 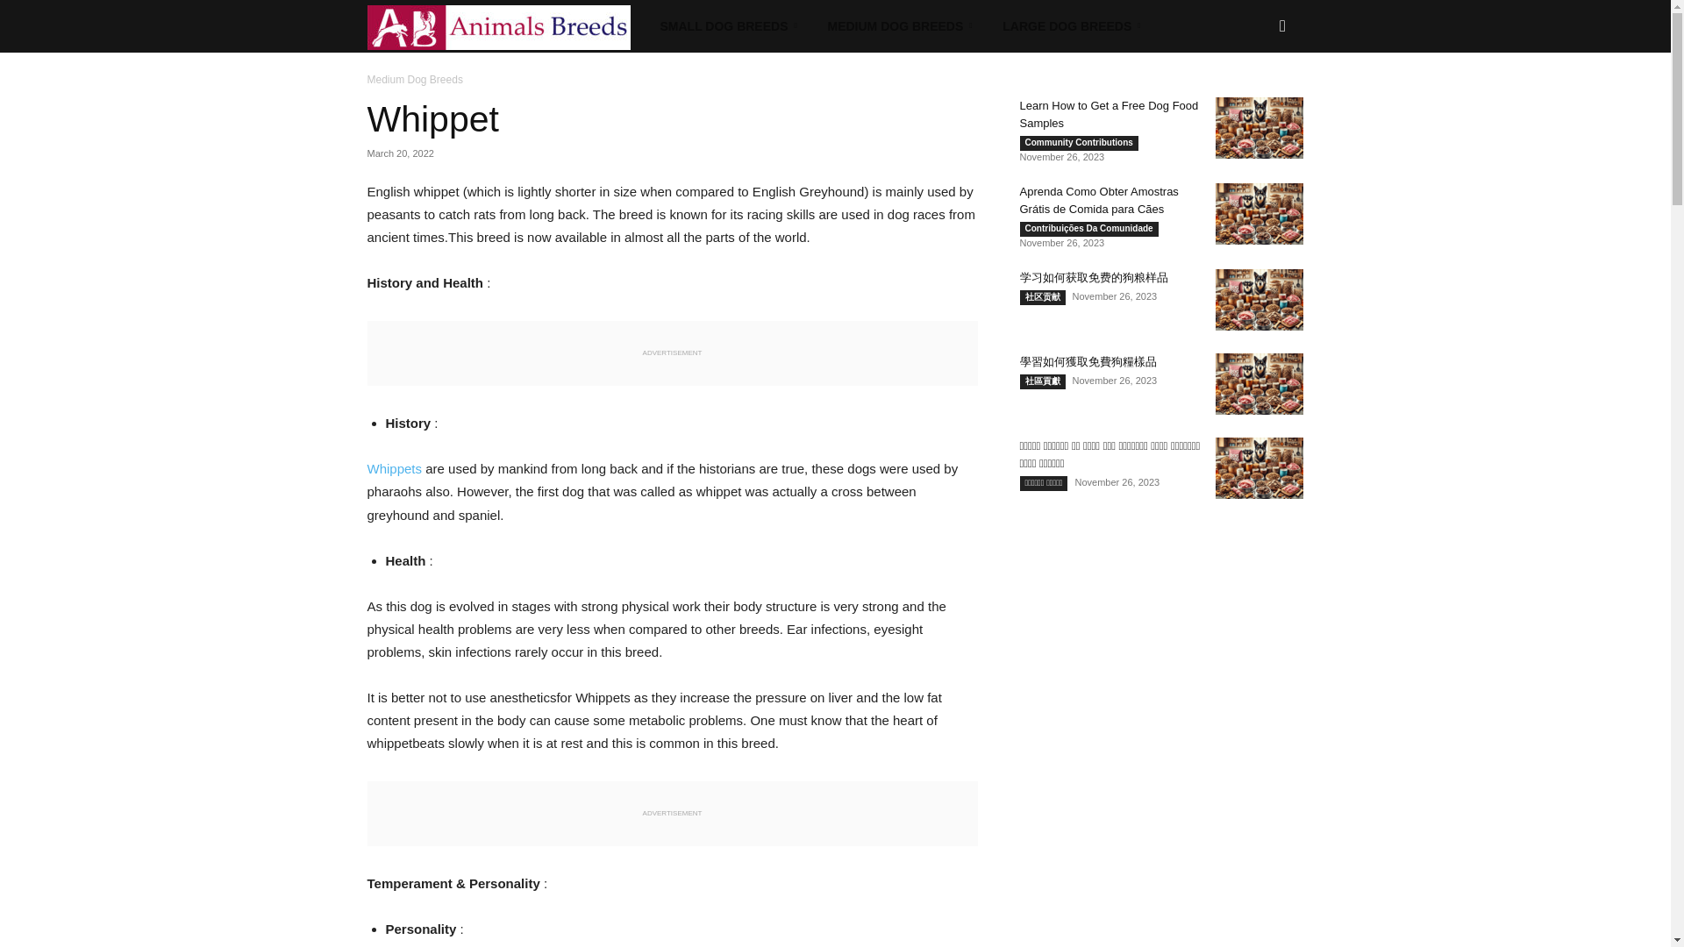 I want to click on Animals Breeds, so click(x=507, y=26).